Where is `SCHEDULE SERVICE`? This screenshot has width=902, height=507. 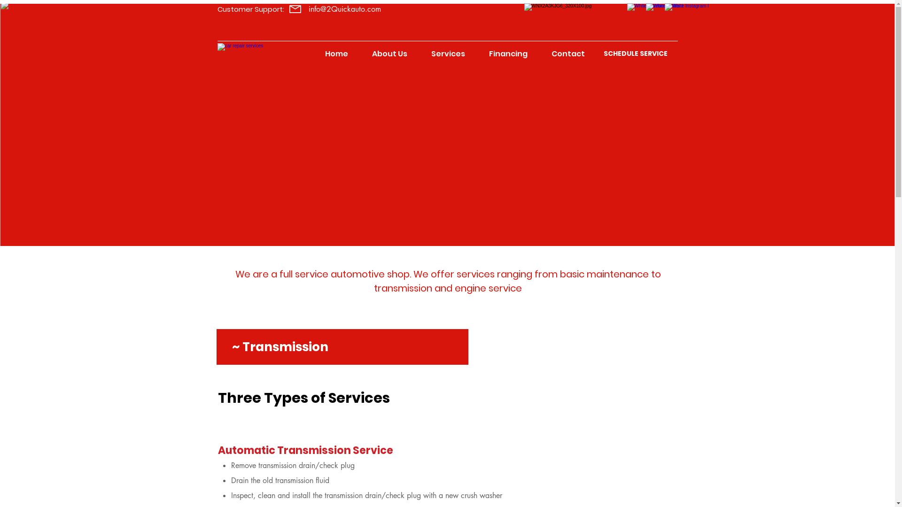
SCHEDULE SERVICE is located at coordinates (635, 54).